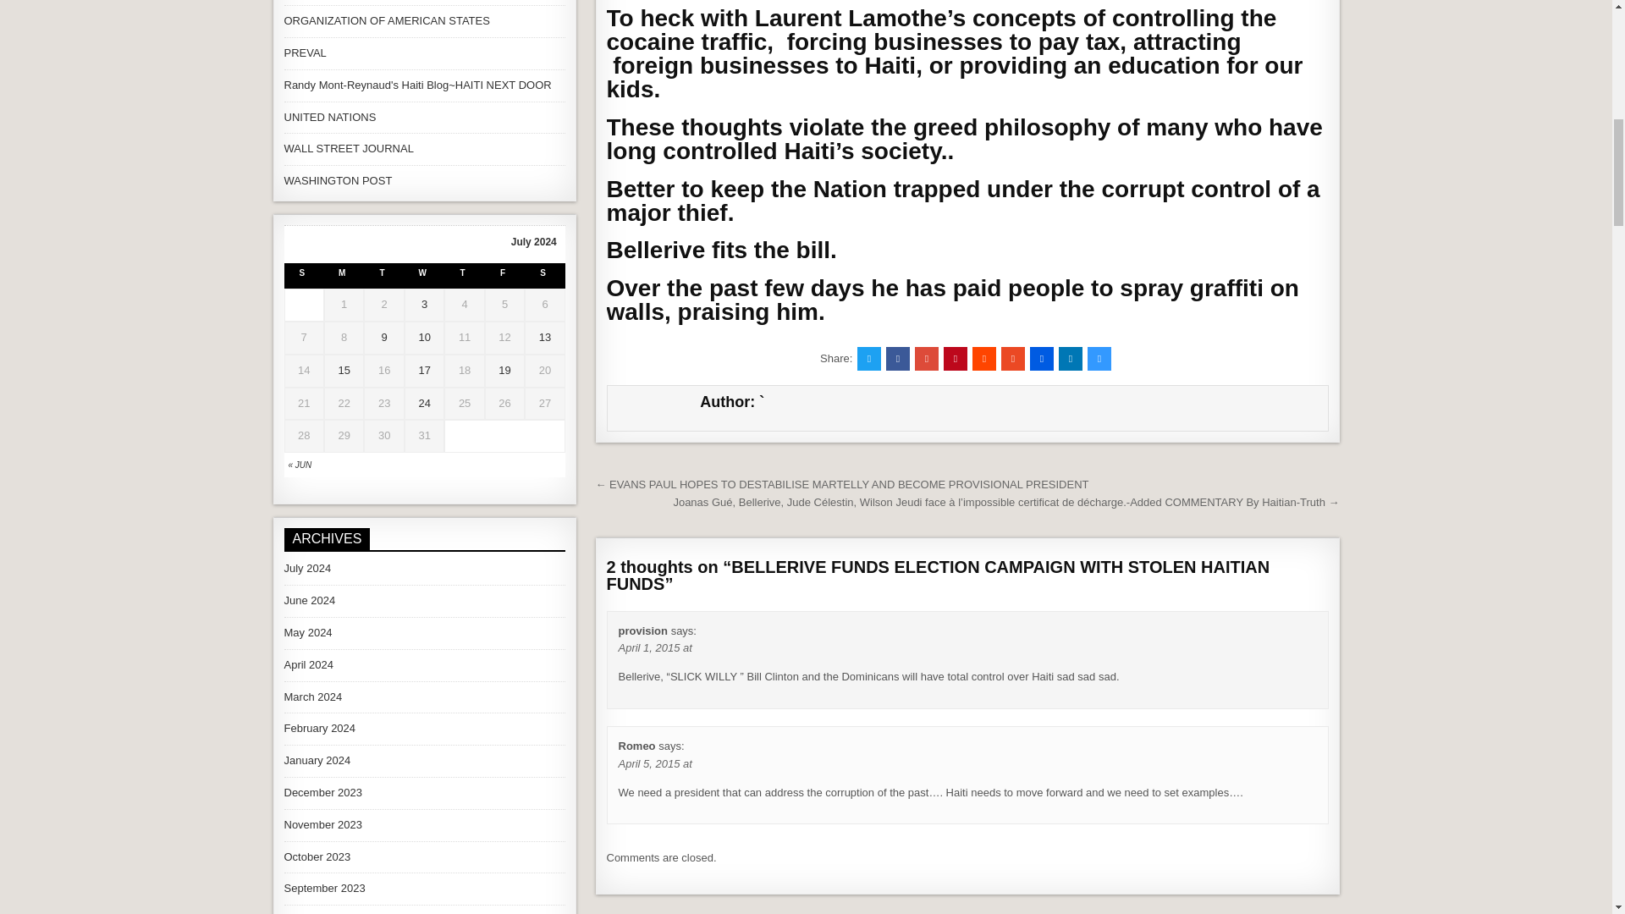 The height and width of the screenshot is (914, 1625). I want to click on Share this on Linkedin, so click(1070, 359).